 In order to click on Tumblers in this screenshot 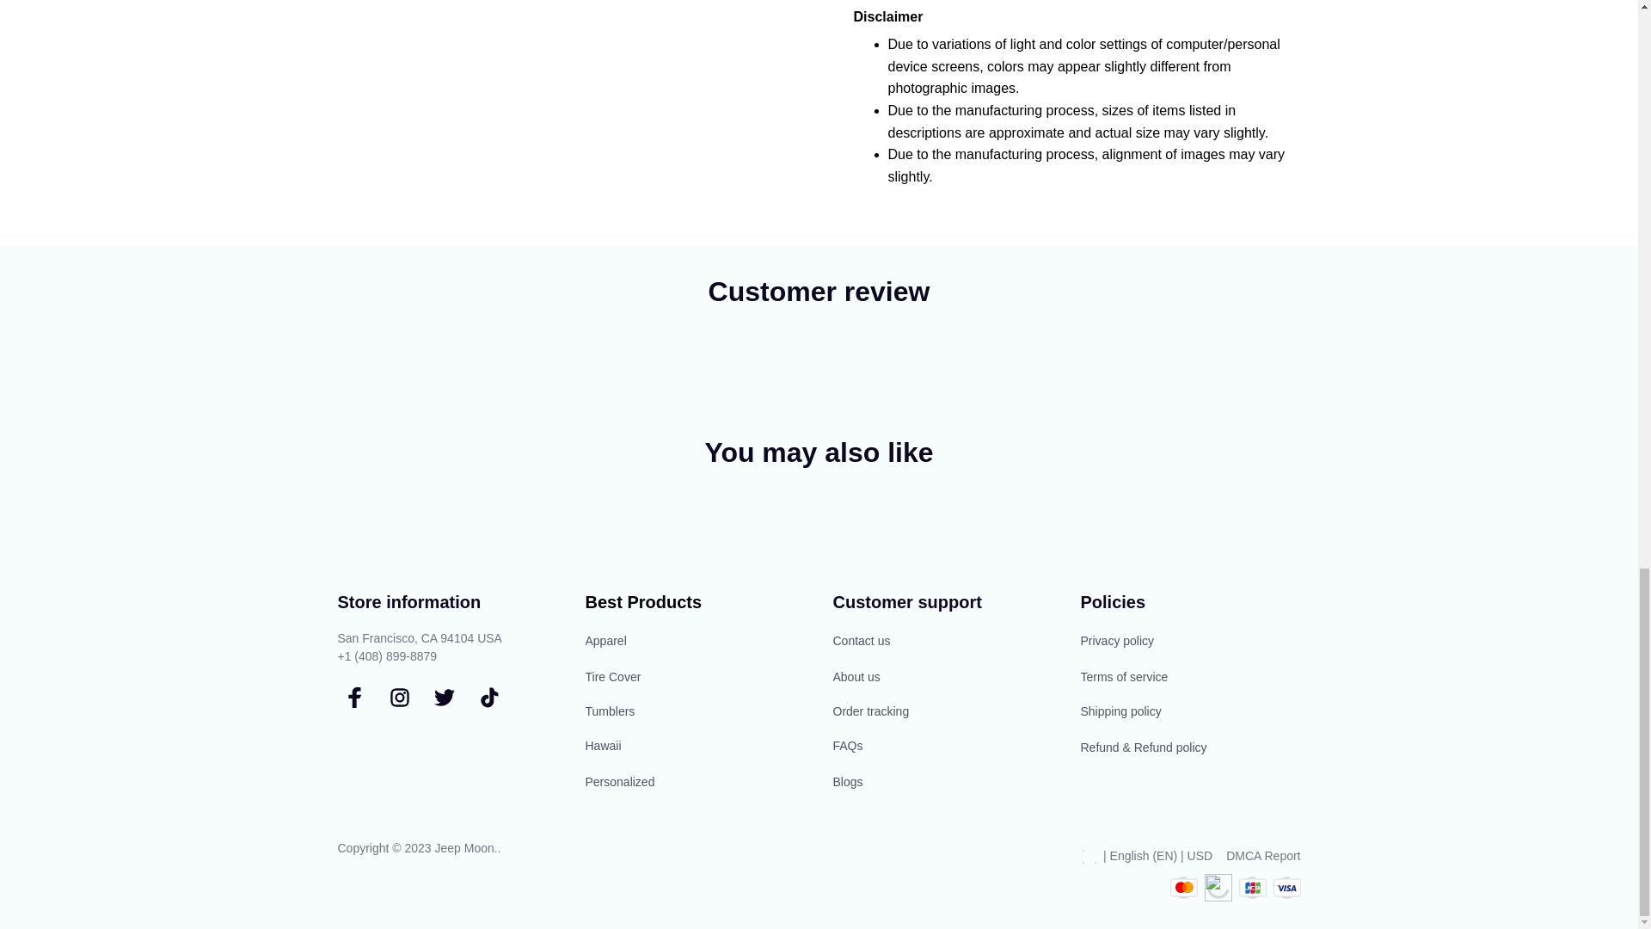, I will do `click(695, 711)`.